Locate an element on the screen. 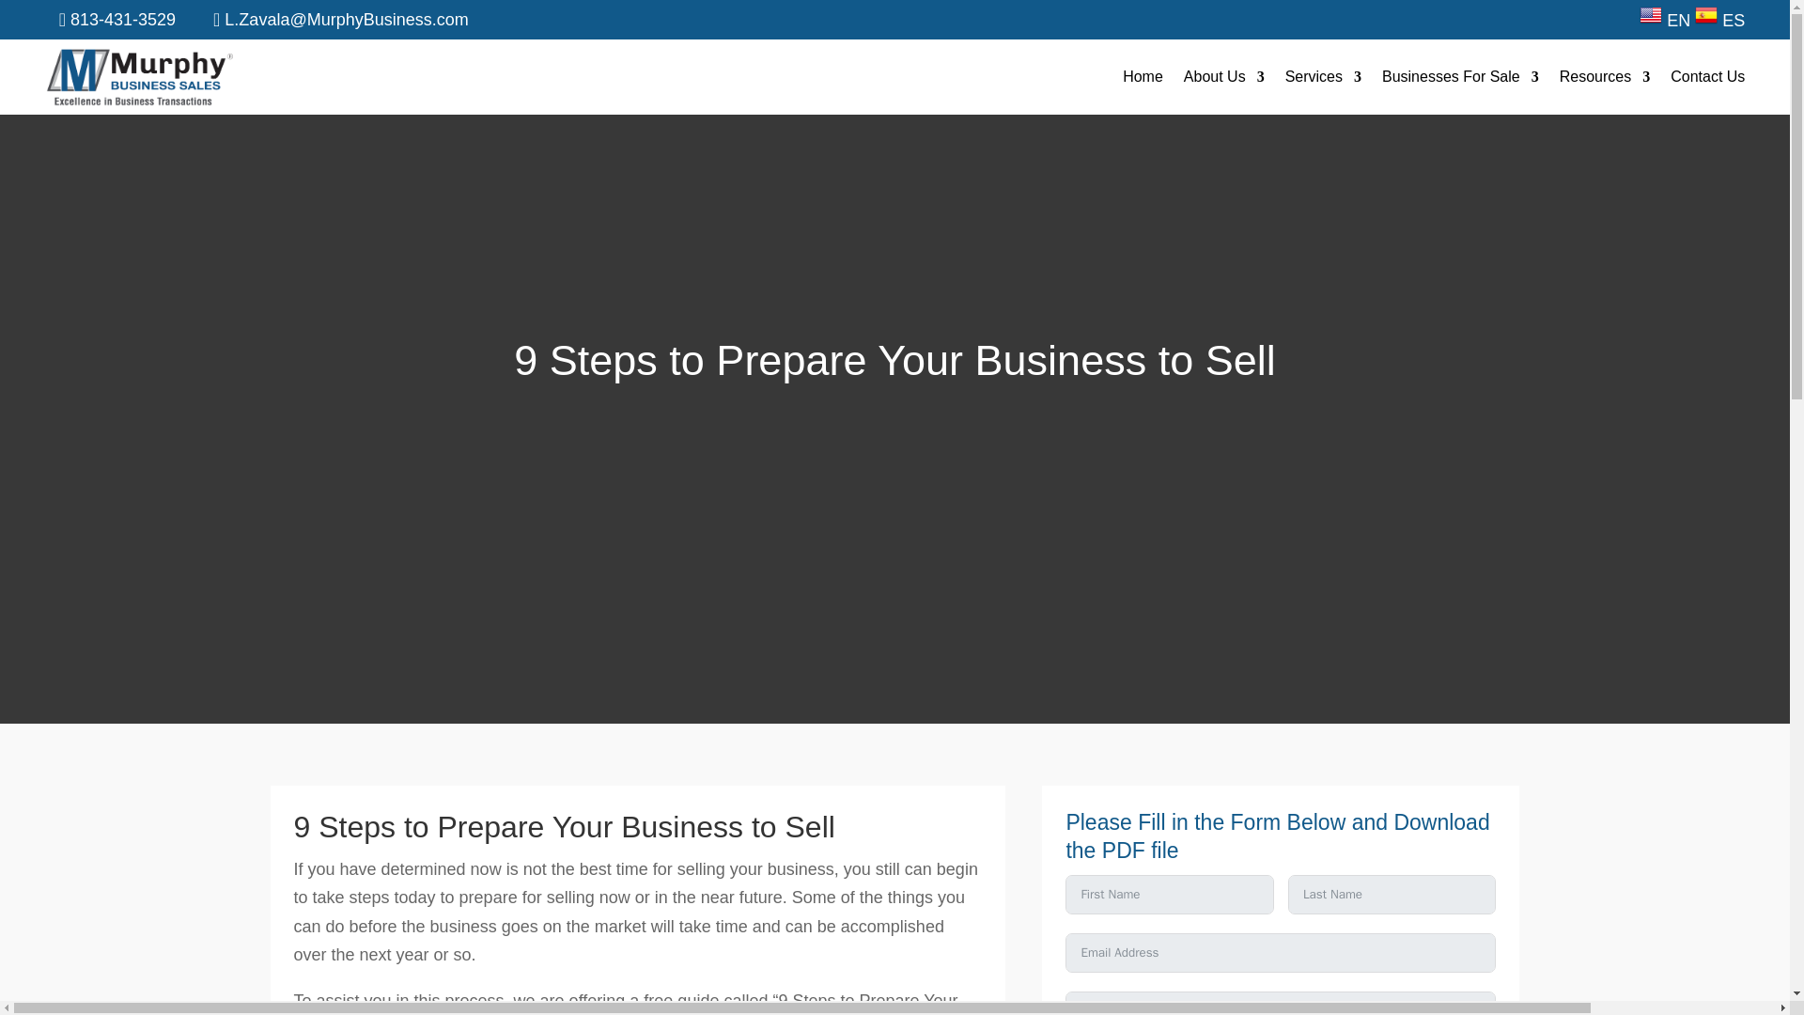  Businesses For Sale is located at coordinates (1460, 81).